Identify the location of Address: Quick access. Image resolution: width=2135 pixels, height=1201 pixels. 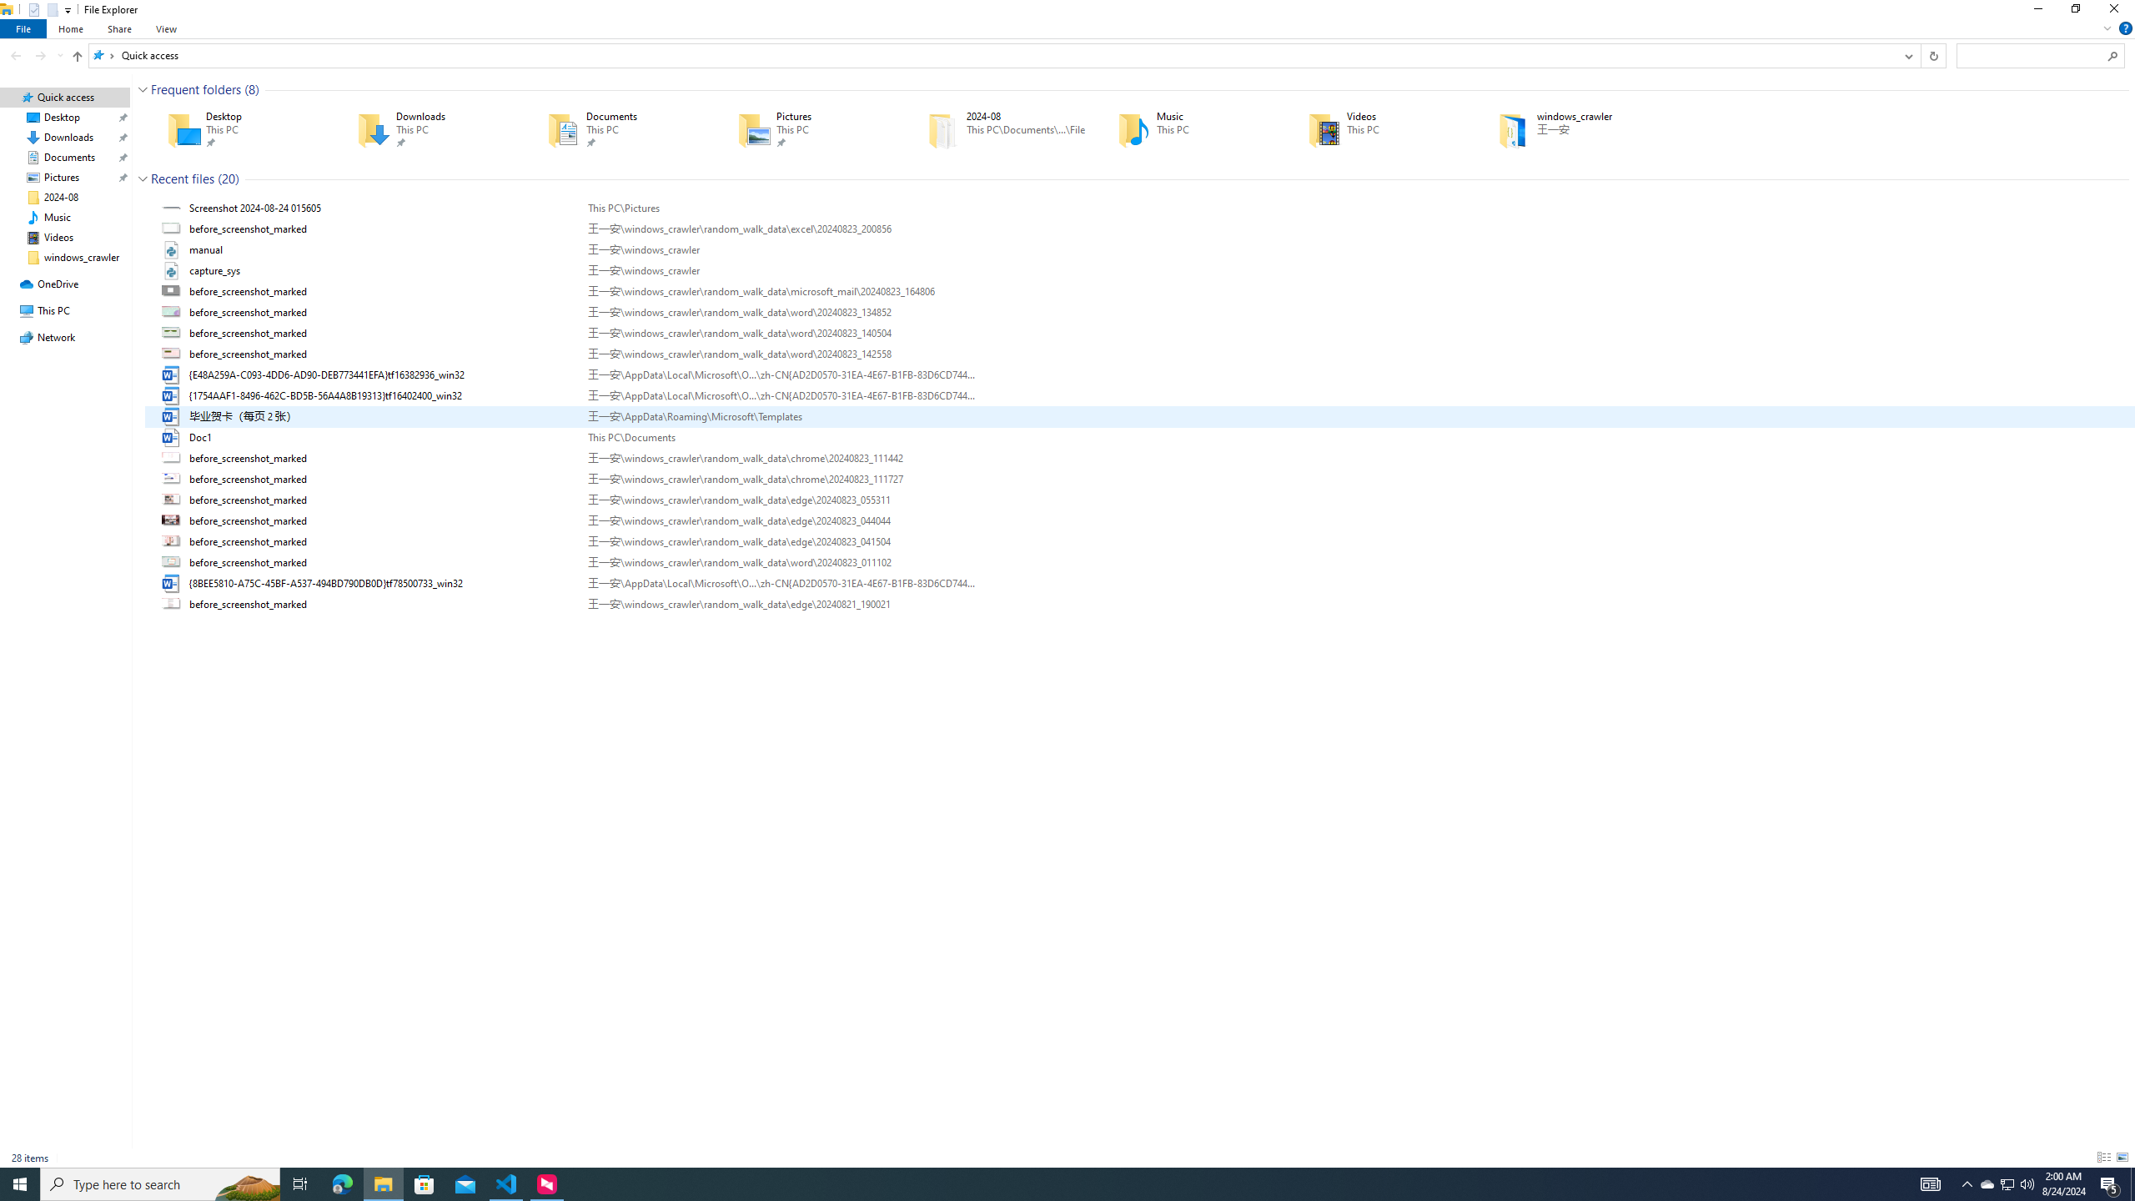
(992, 55).